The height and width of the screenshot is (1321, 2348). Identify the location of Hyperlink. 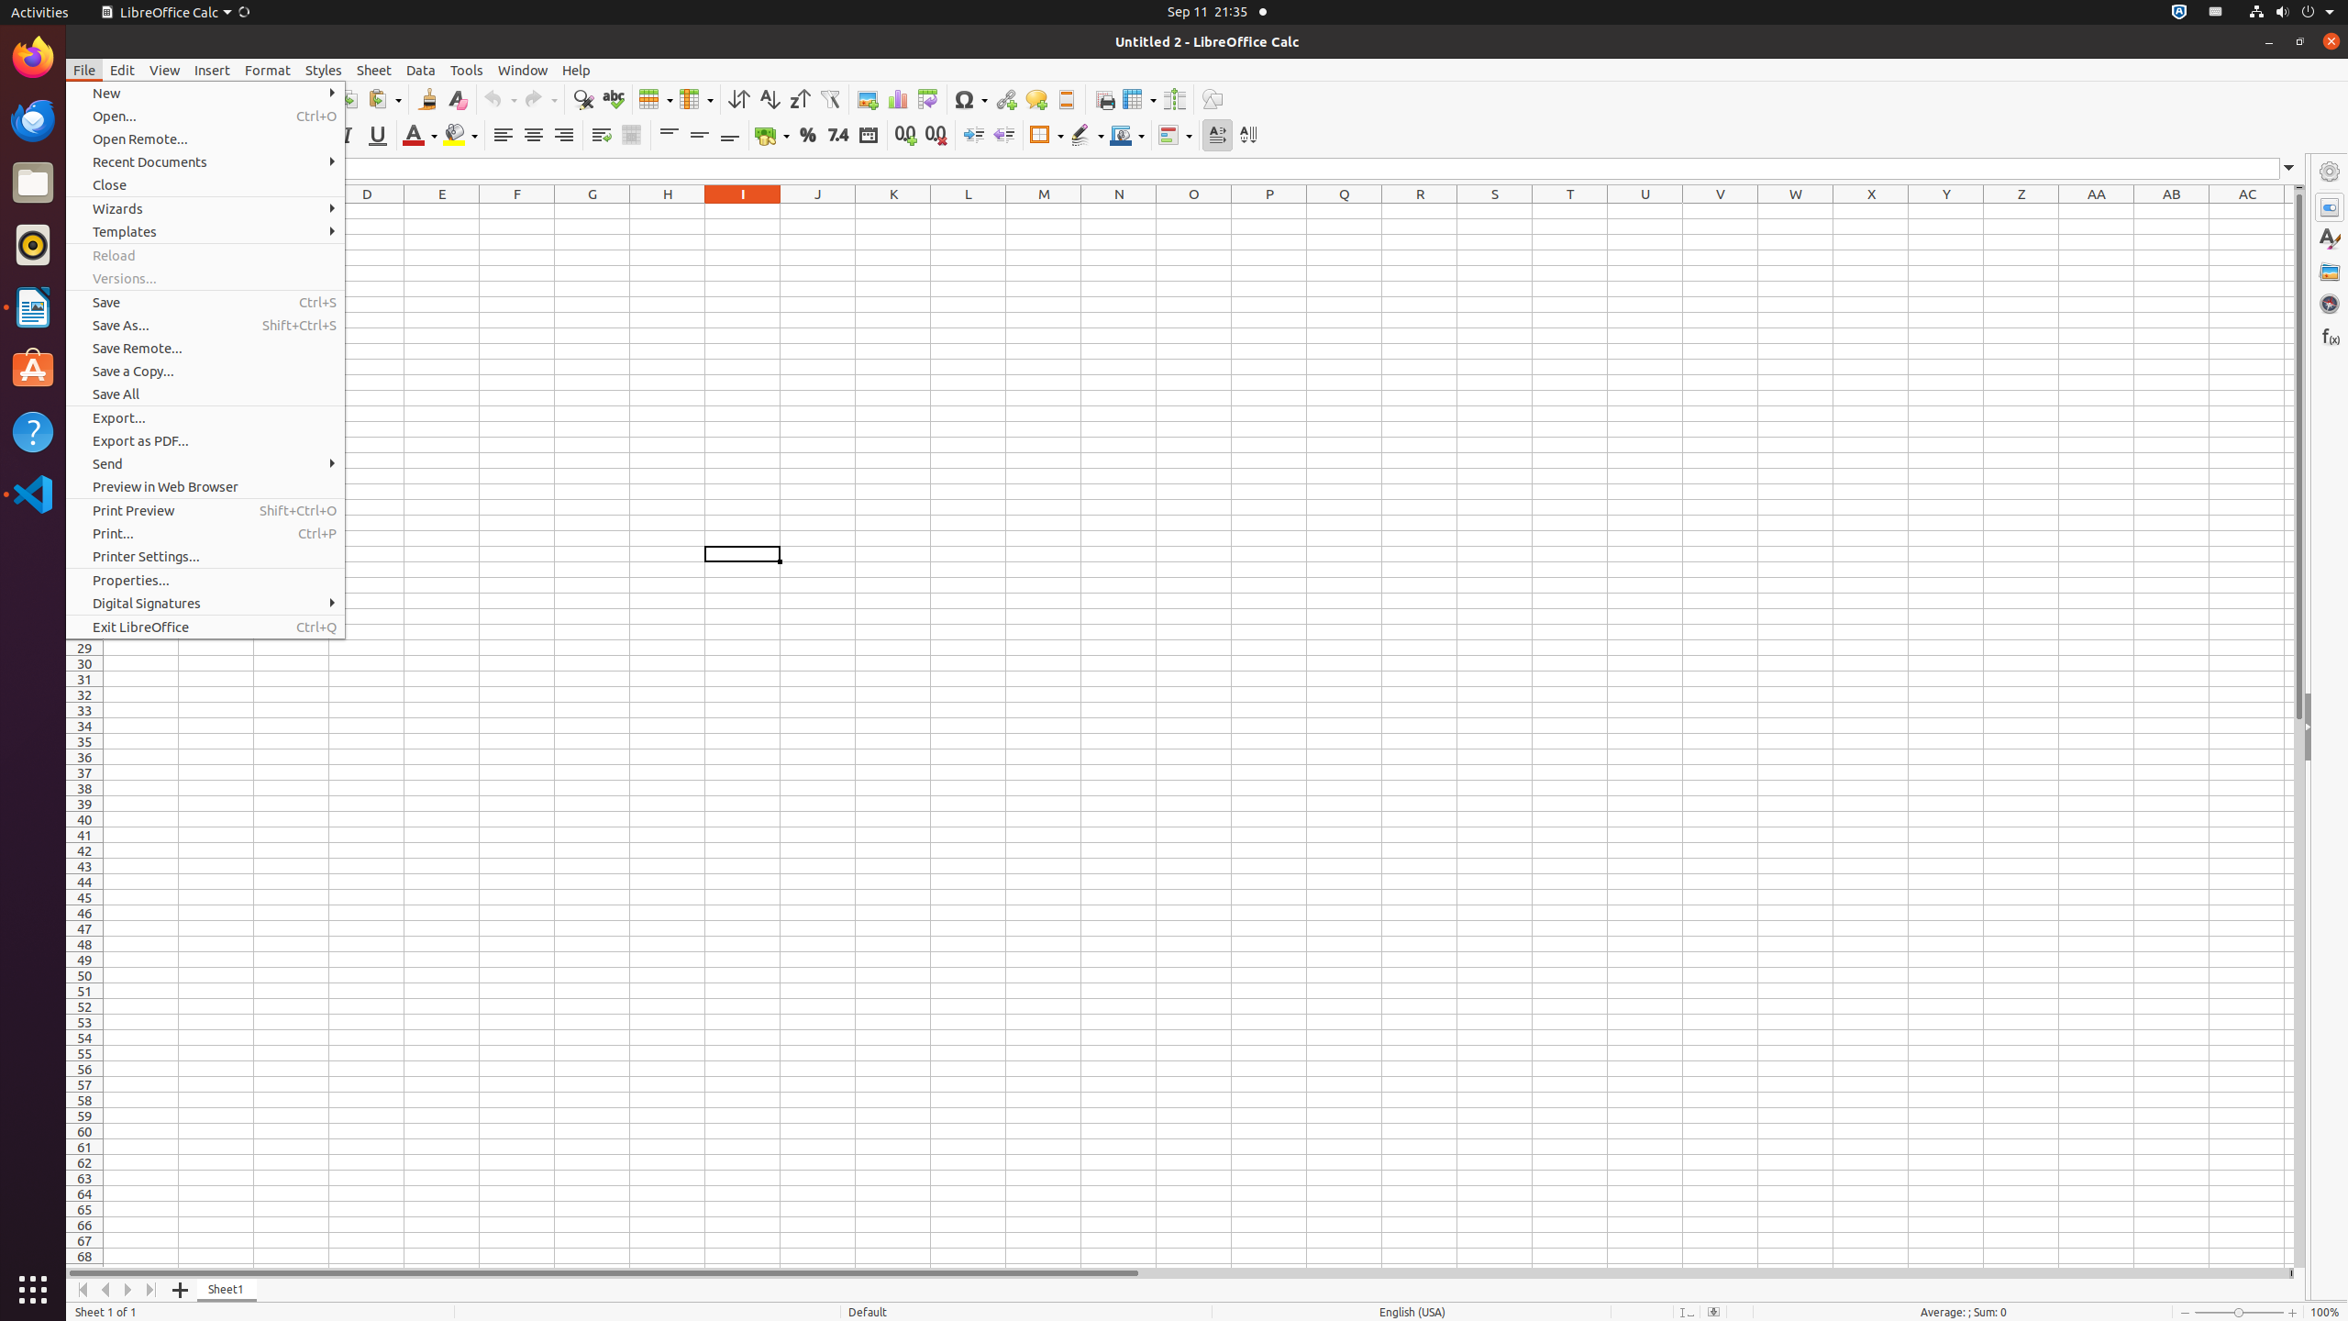
(1005, 99).